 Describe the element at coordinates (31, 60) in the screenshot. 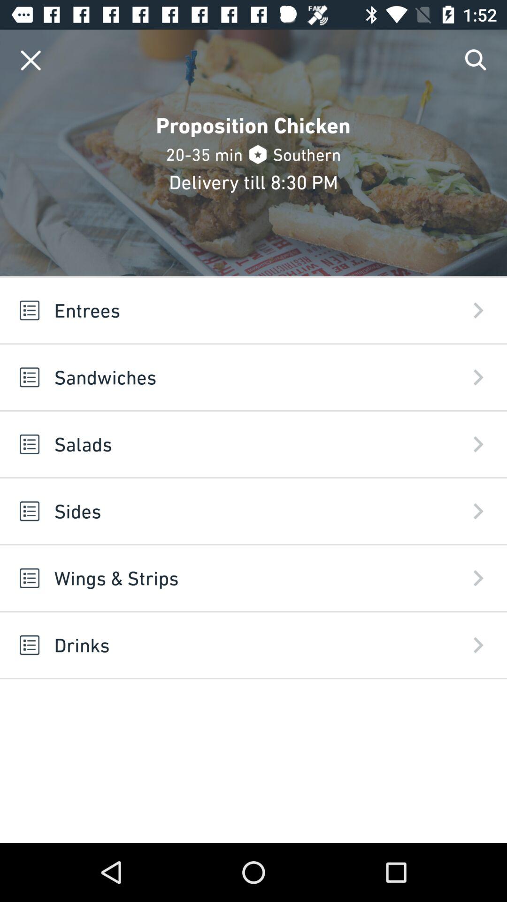

I see `close window` at that location.